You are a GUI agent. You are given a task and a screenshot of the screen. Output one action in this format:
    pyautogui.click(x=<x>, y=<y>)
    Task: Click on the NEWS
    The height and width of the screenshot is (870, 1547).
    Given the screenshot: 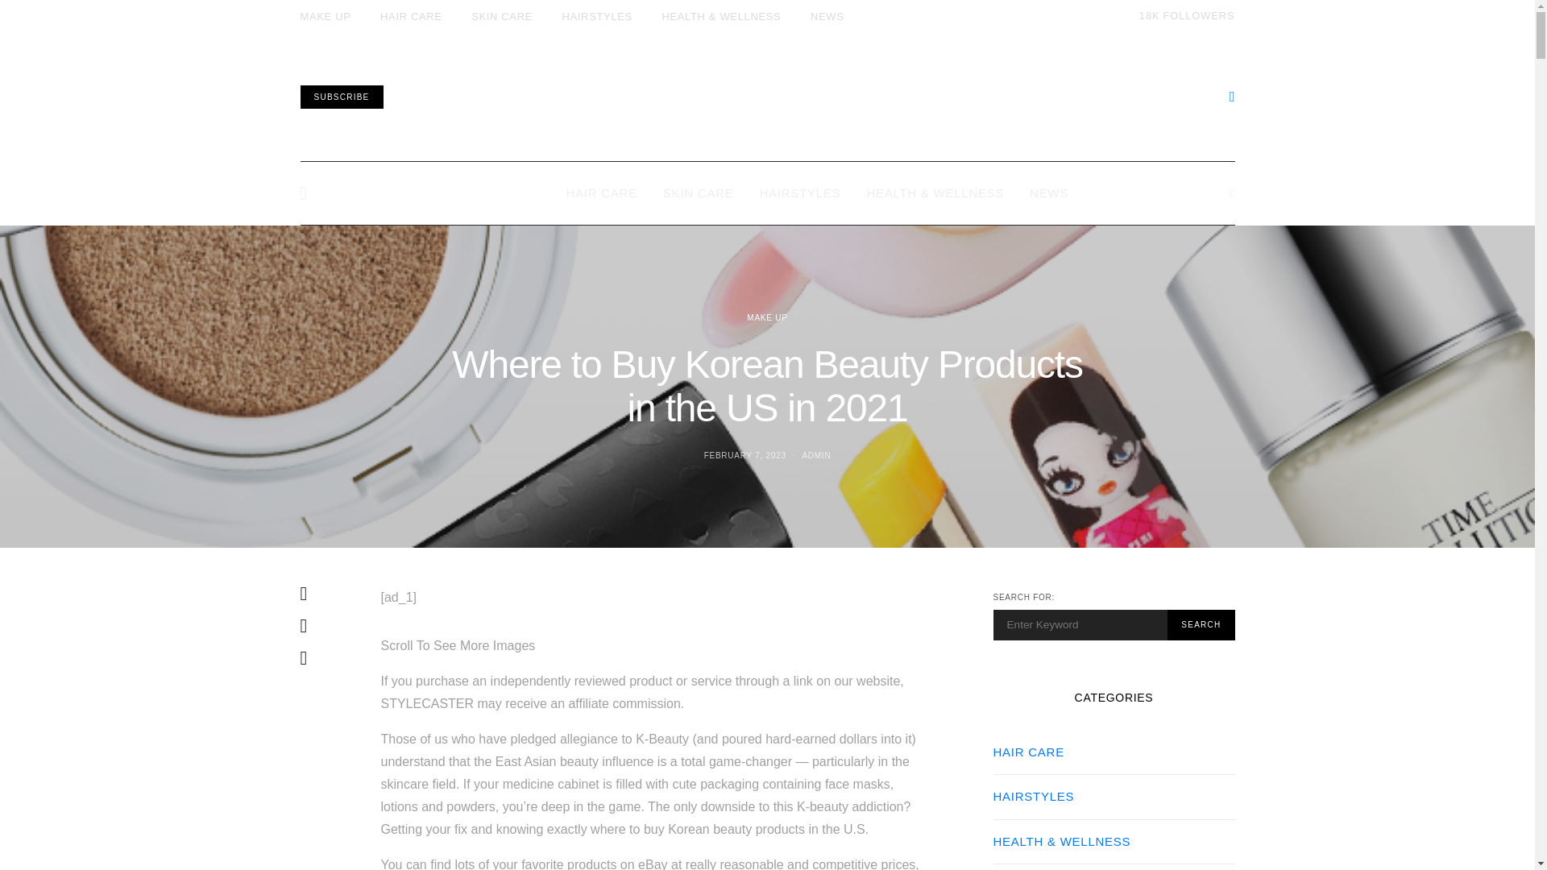 What is the action you would take?
    pyautogui.click(x=827, y=16)
    